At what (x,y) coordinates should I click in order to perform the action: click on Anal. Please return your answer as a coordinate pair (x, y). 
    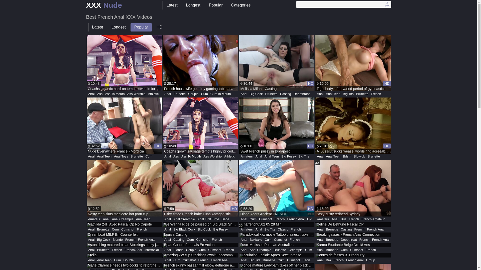
    Looking at the image, I should click on (244, 260).